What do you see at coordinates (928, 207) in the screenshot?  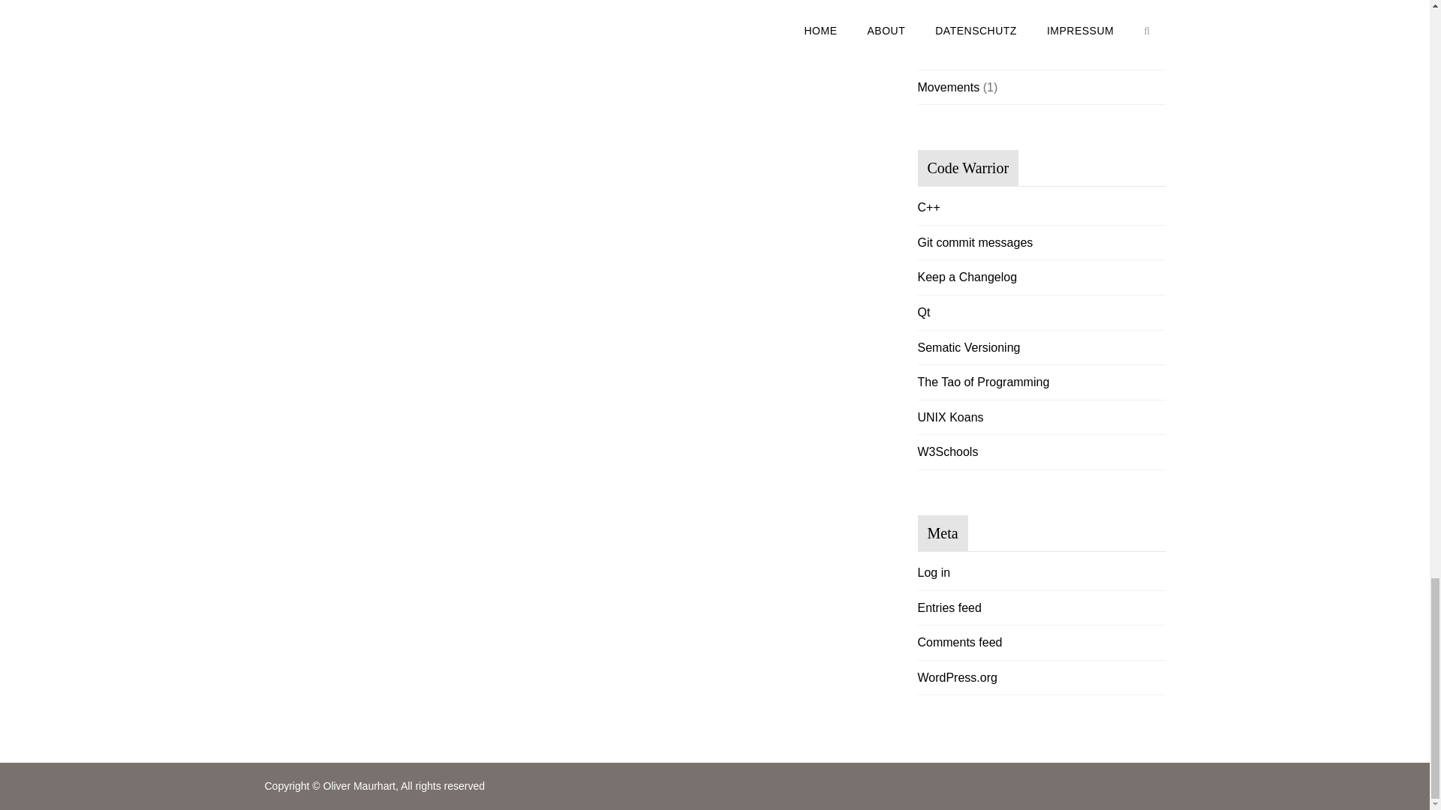 I see `What you need to know when coding at the edge` at bounding box center [928, 207].